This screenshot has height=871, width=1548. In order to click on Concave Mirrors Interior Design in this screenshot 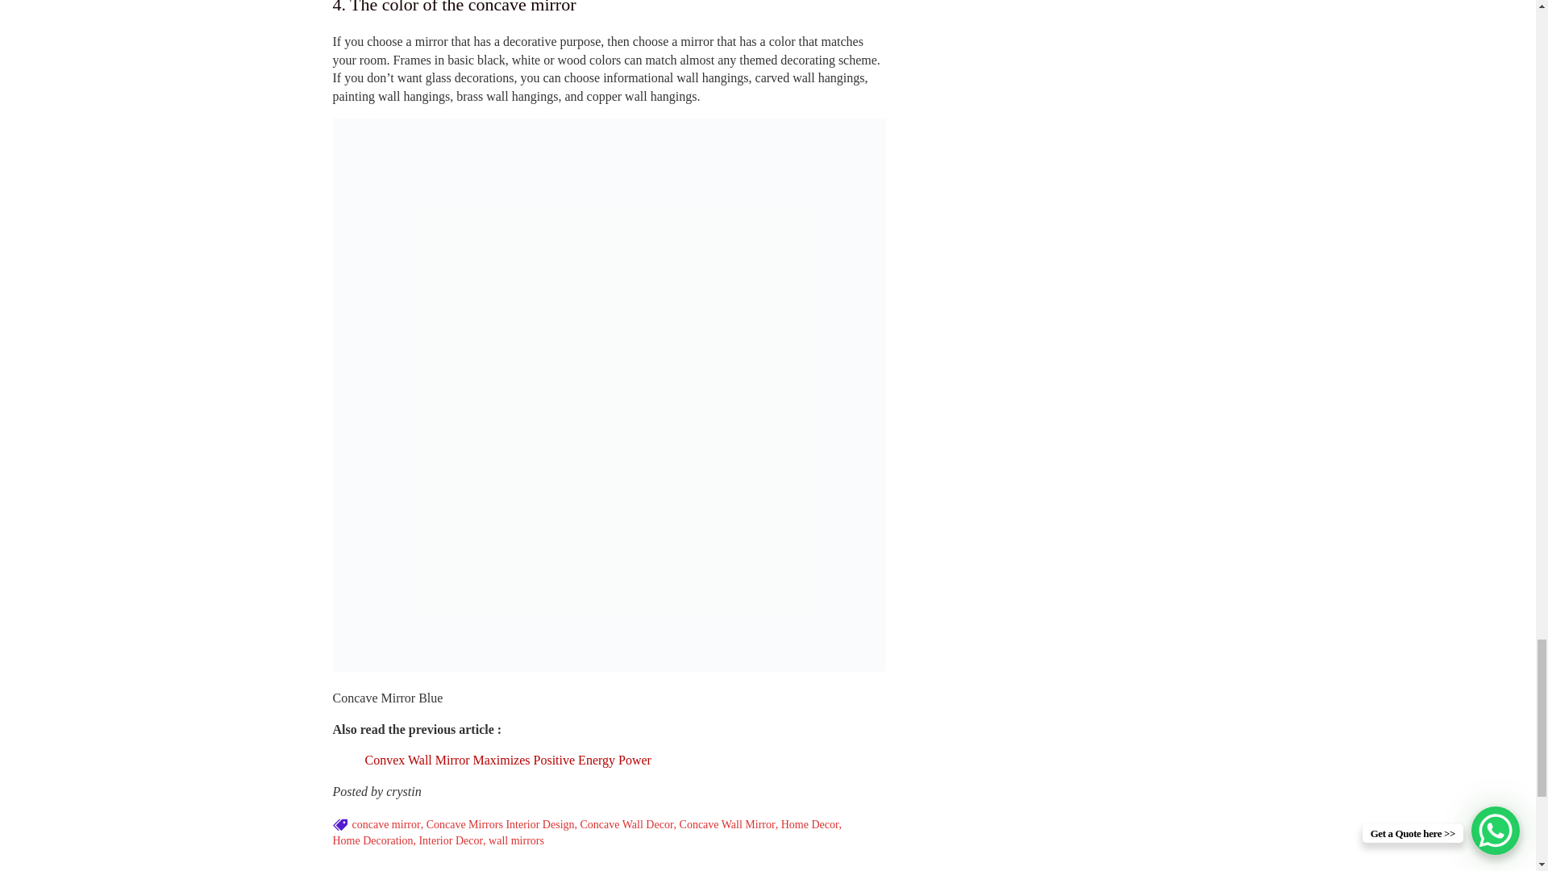, I will do `click(500, 824)`.